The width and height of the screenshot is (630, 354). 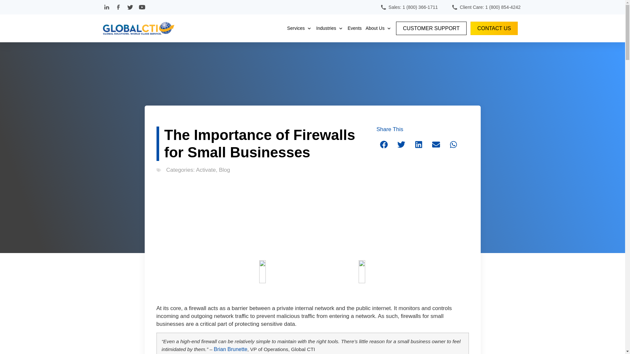 I want to click on About Us, so click(x=375, y=28).